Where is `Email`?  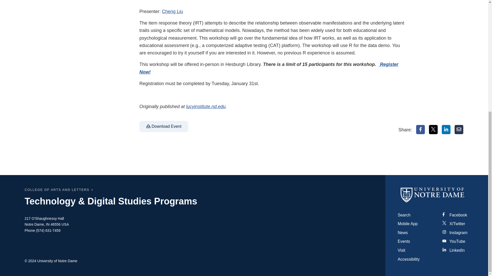
Email is located at coordinates (459, 129).